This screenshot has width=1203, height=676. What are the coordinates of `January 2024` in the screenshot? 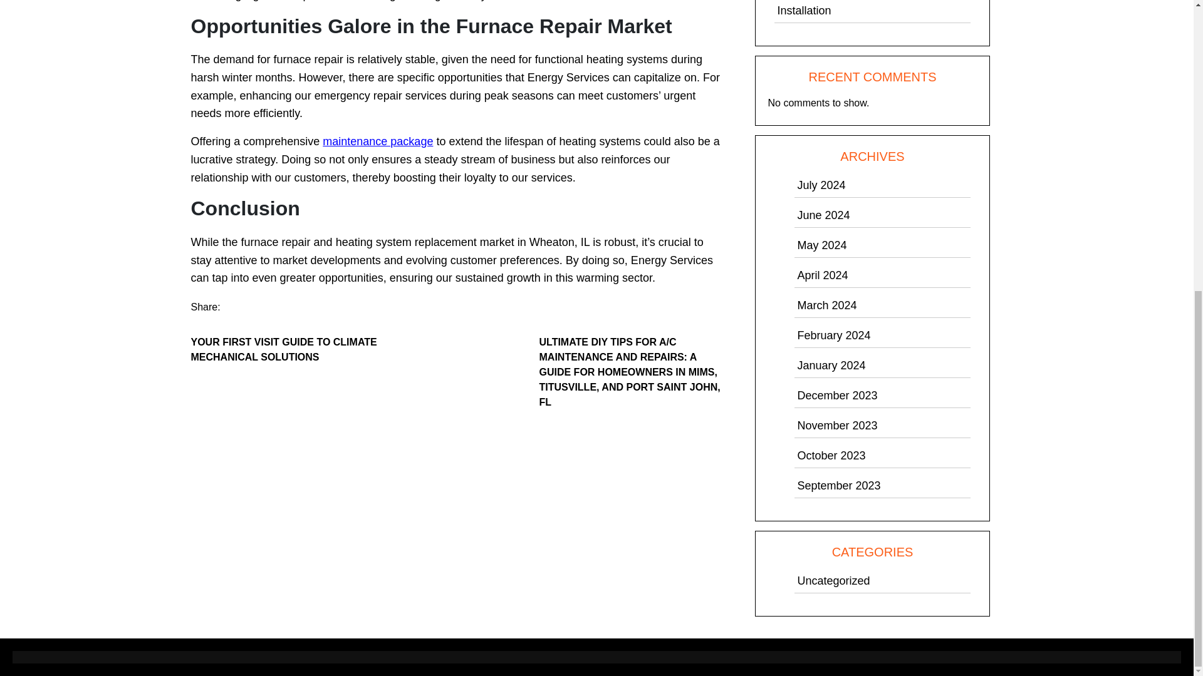 It's located at (831, 366).